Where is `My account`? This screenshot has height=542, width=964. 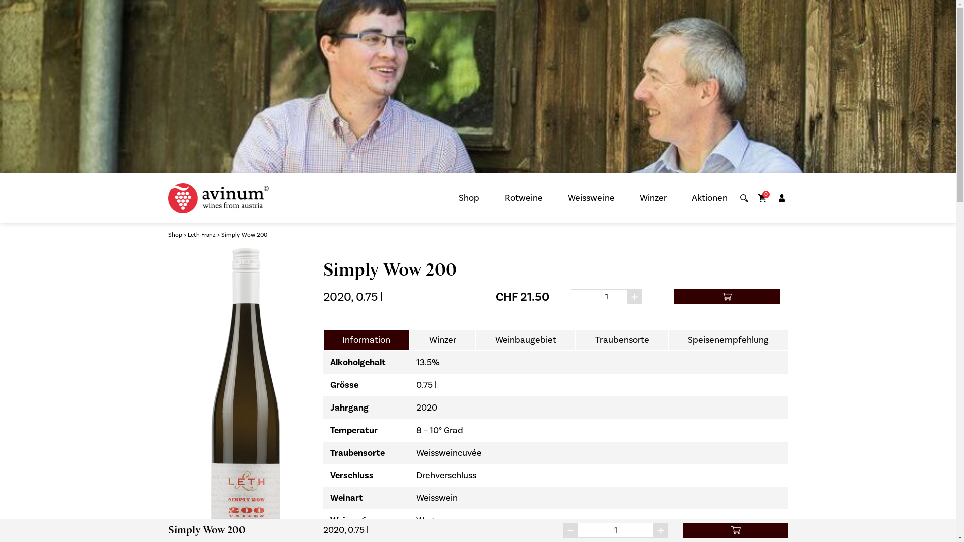 My account is located at coordinates (782, 198).